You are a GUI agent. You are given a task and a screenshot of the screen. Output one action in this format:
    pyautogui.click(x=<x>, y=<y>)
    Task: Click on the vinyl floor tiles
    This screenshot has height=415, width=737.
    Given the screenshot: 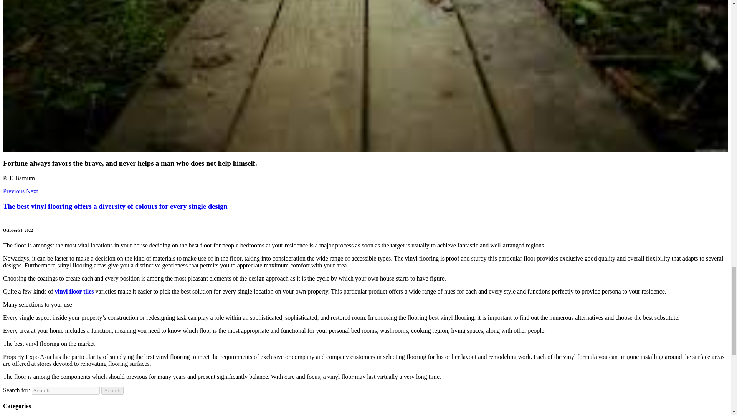 What is the action you would take?
    pyautogui.click(x=74, y=291)
    